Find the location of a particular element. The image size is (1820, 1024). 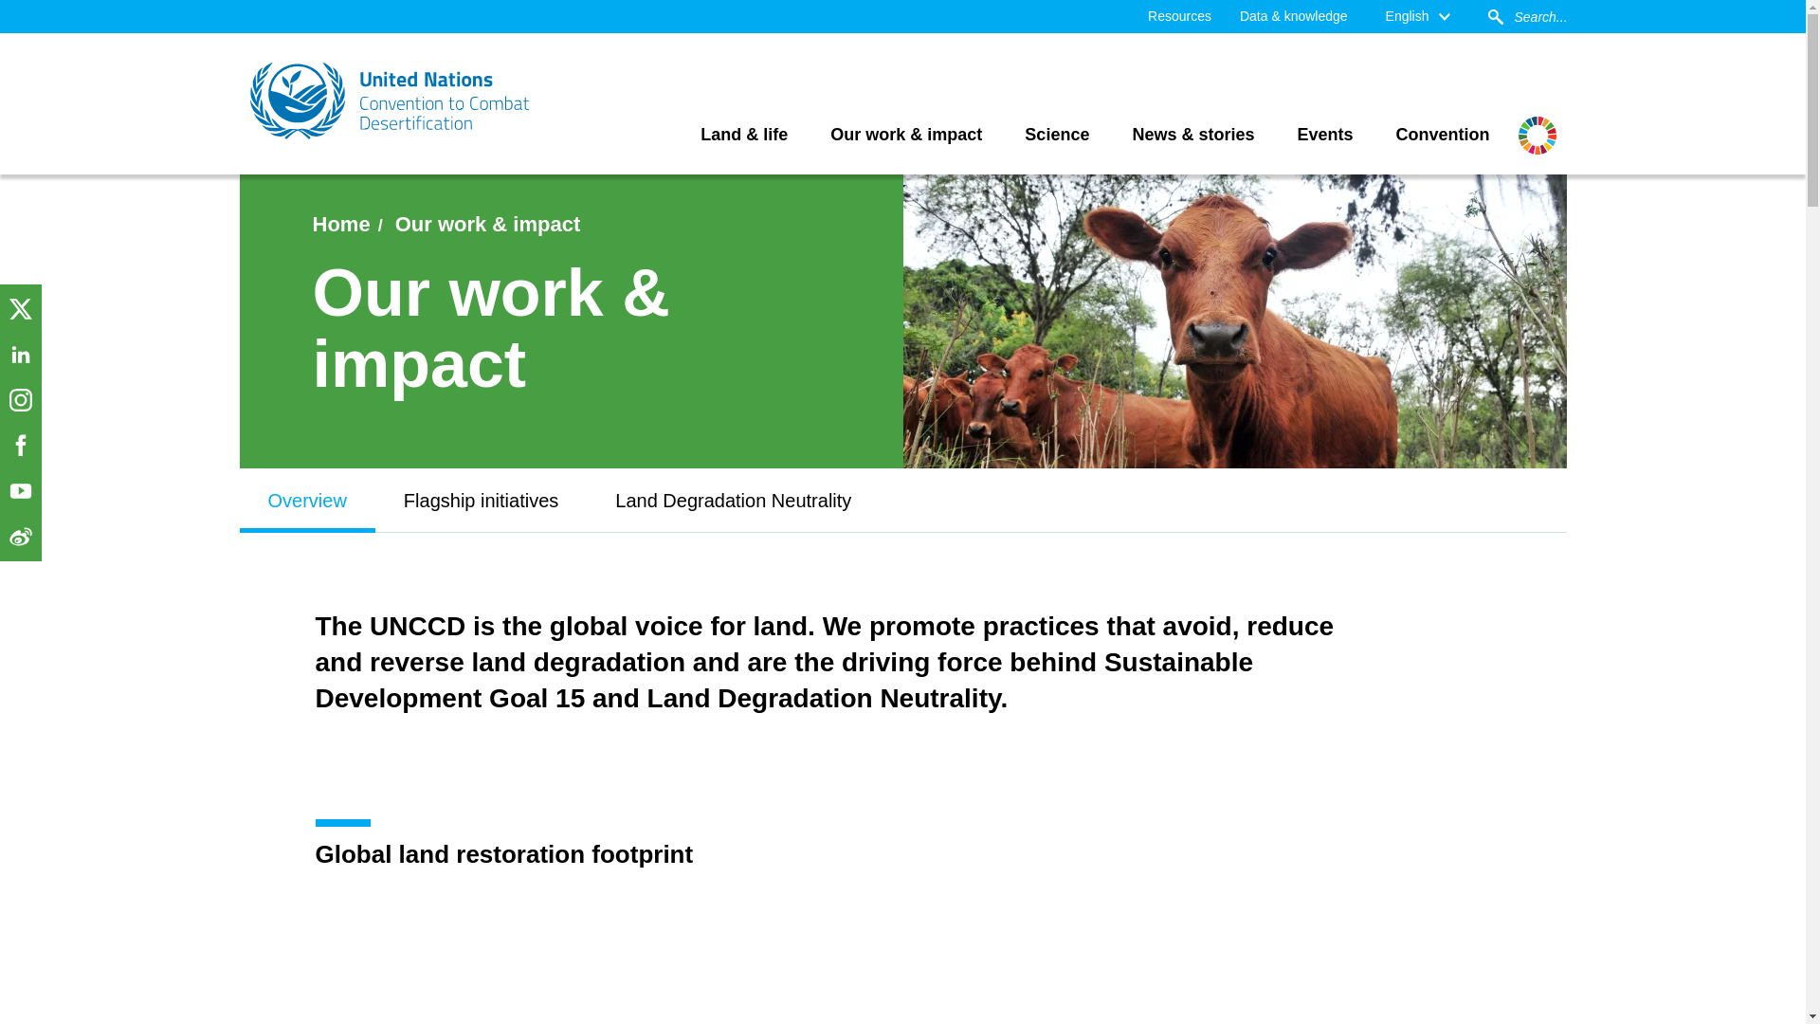

UNCCD is located at coordinates (391, 101).